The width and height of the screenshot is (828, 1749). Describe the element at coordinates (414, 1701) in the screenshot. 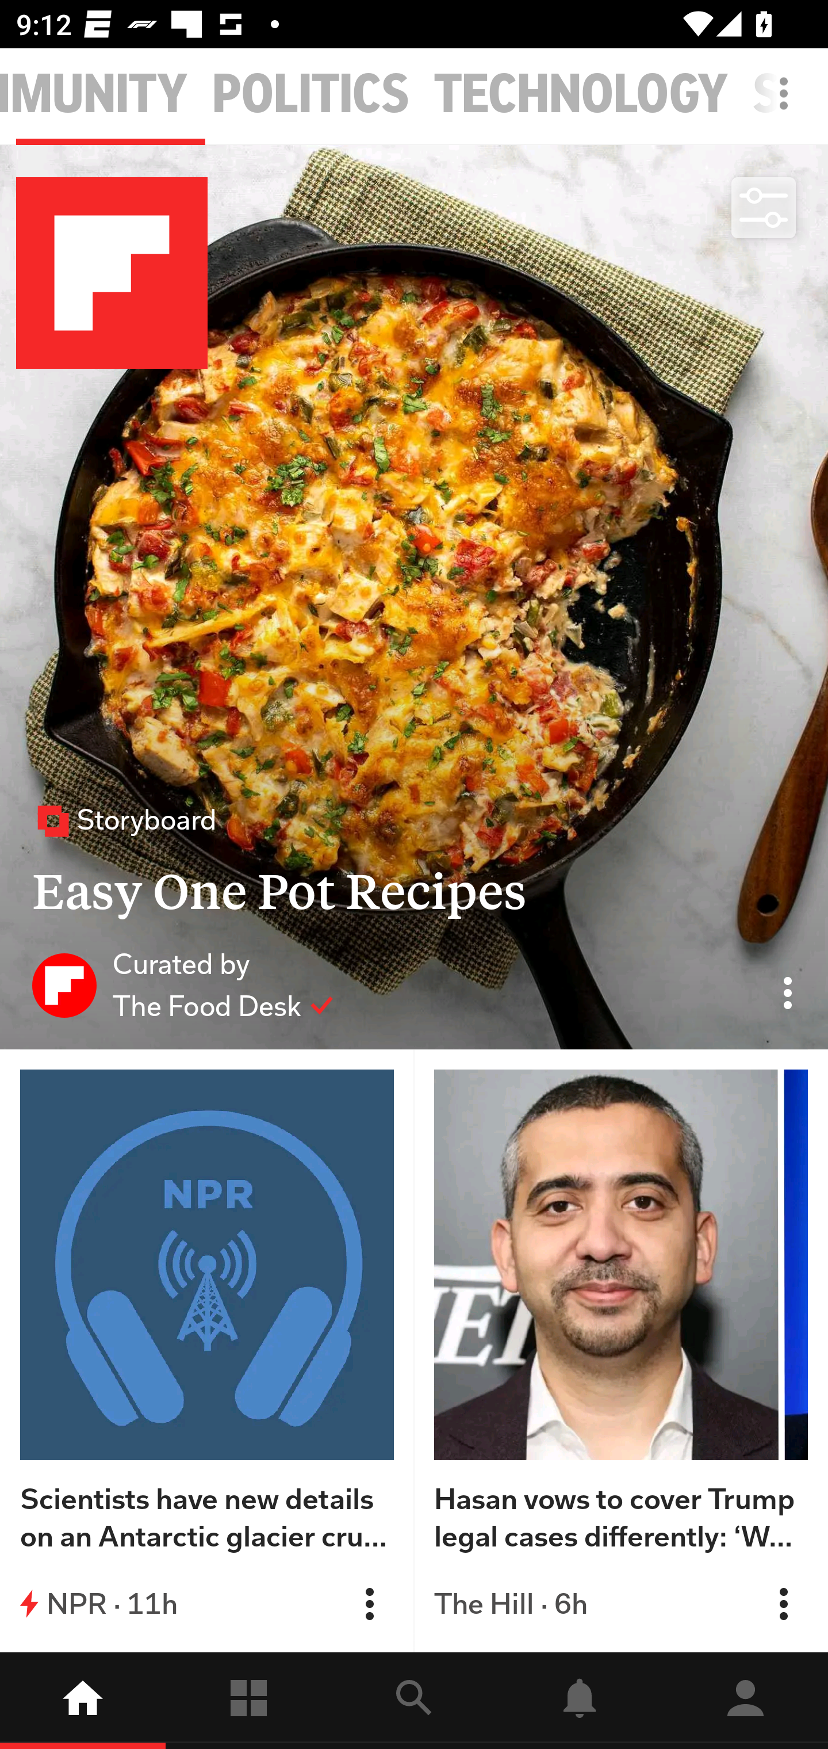

I see `explore` at that location.